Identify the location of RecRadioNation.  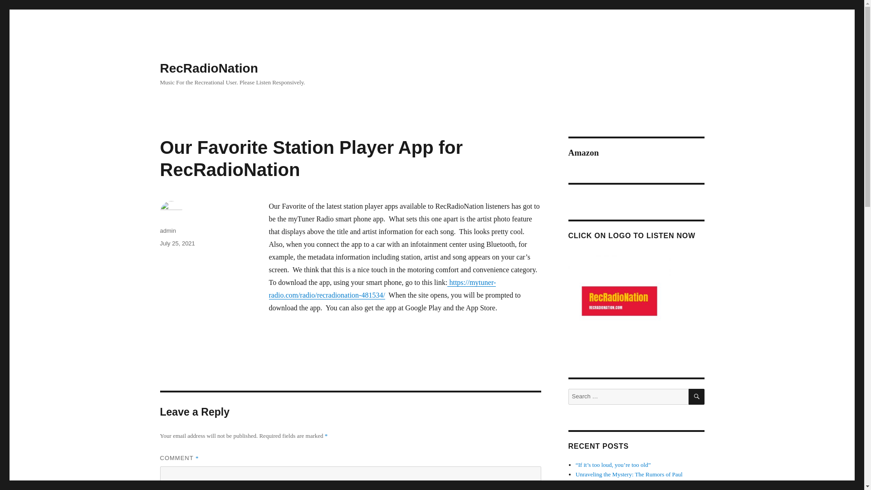
(209, 68).